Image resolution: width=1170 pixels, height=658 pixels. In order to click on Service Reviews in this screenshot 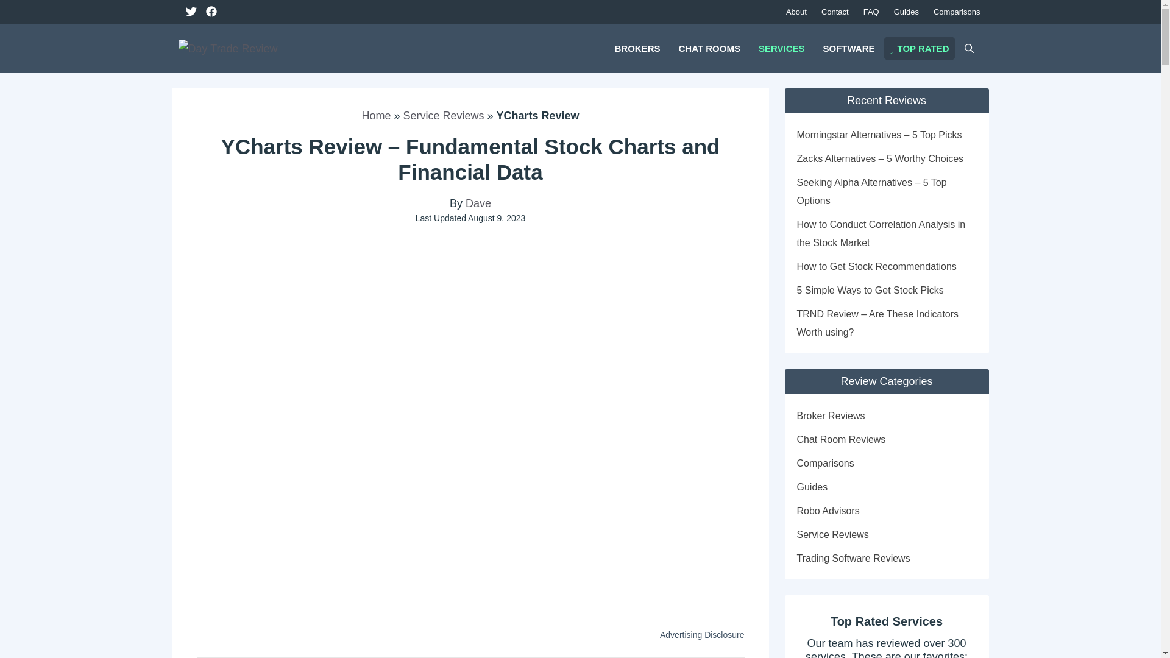, I will do `click(443, 116)`.